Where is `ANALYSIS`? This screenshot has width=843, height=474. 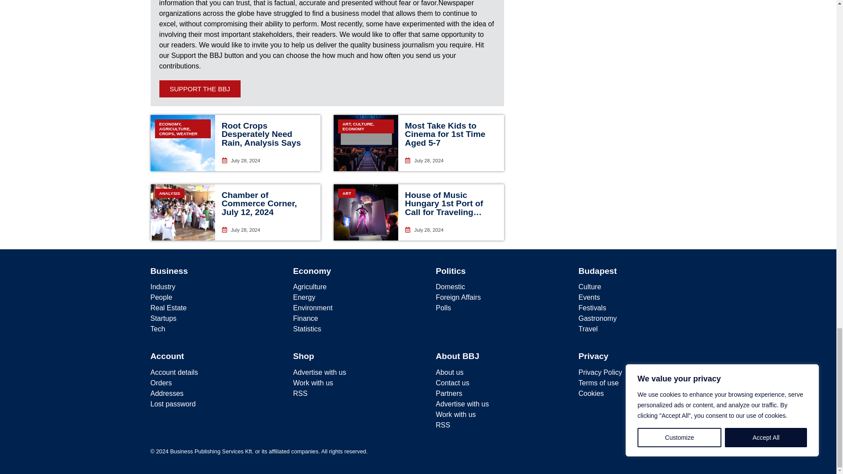 ANALYSIS is located at coordinates (182, 212).